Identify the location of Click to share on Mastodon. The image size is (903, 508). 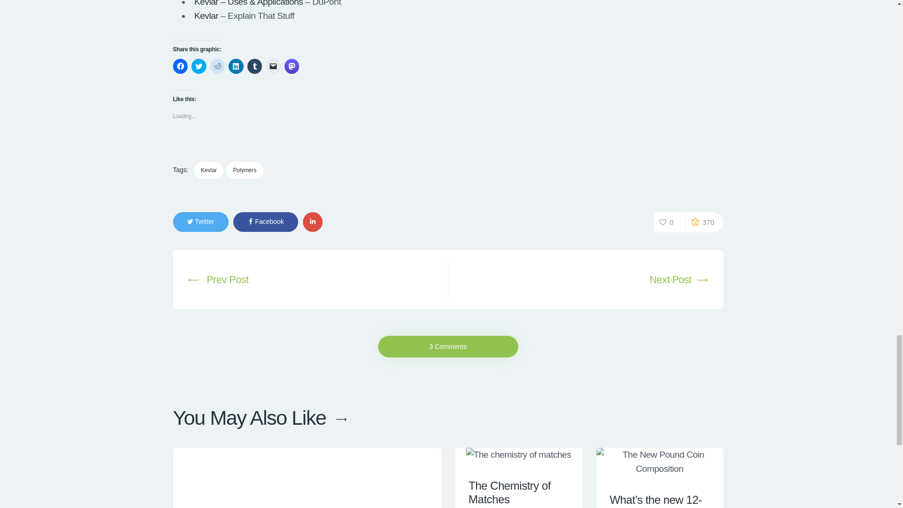
(292, 66).